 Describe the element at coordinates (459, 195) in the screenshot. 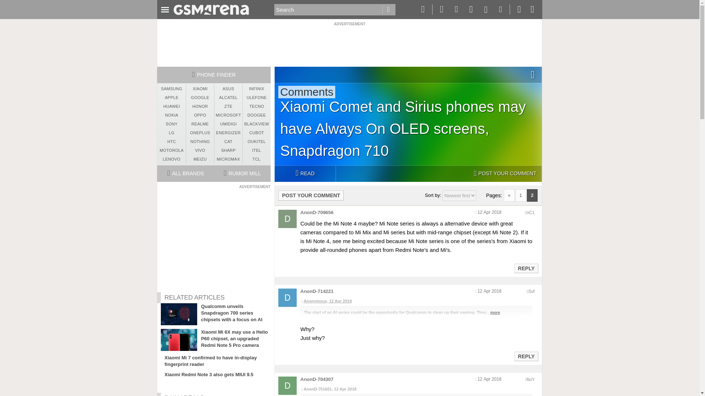

I see `Sort comments by` at that location.